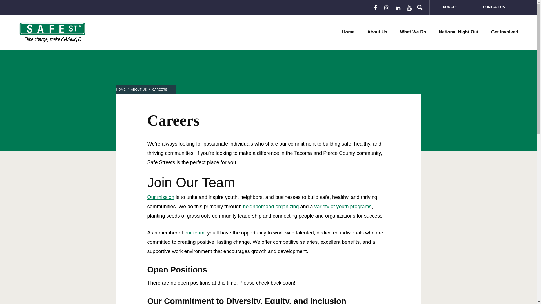  Describe the element at coordinates (377, 32) in the screenshot. I see `About Us` at that location.